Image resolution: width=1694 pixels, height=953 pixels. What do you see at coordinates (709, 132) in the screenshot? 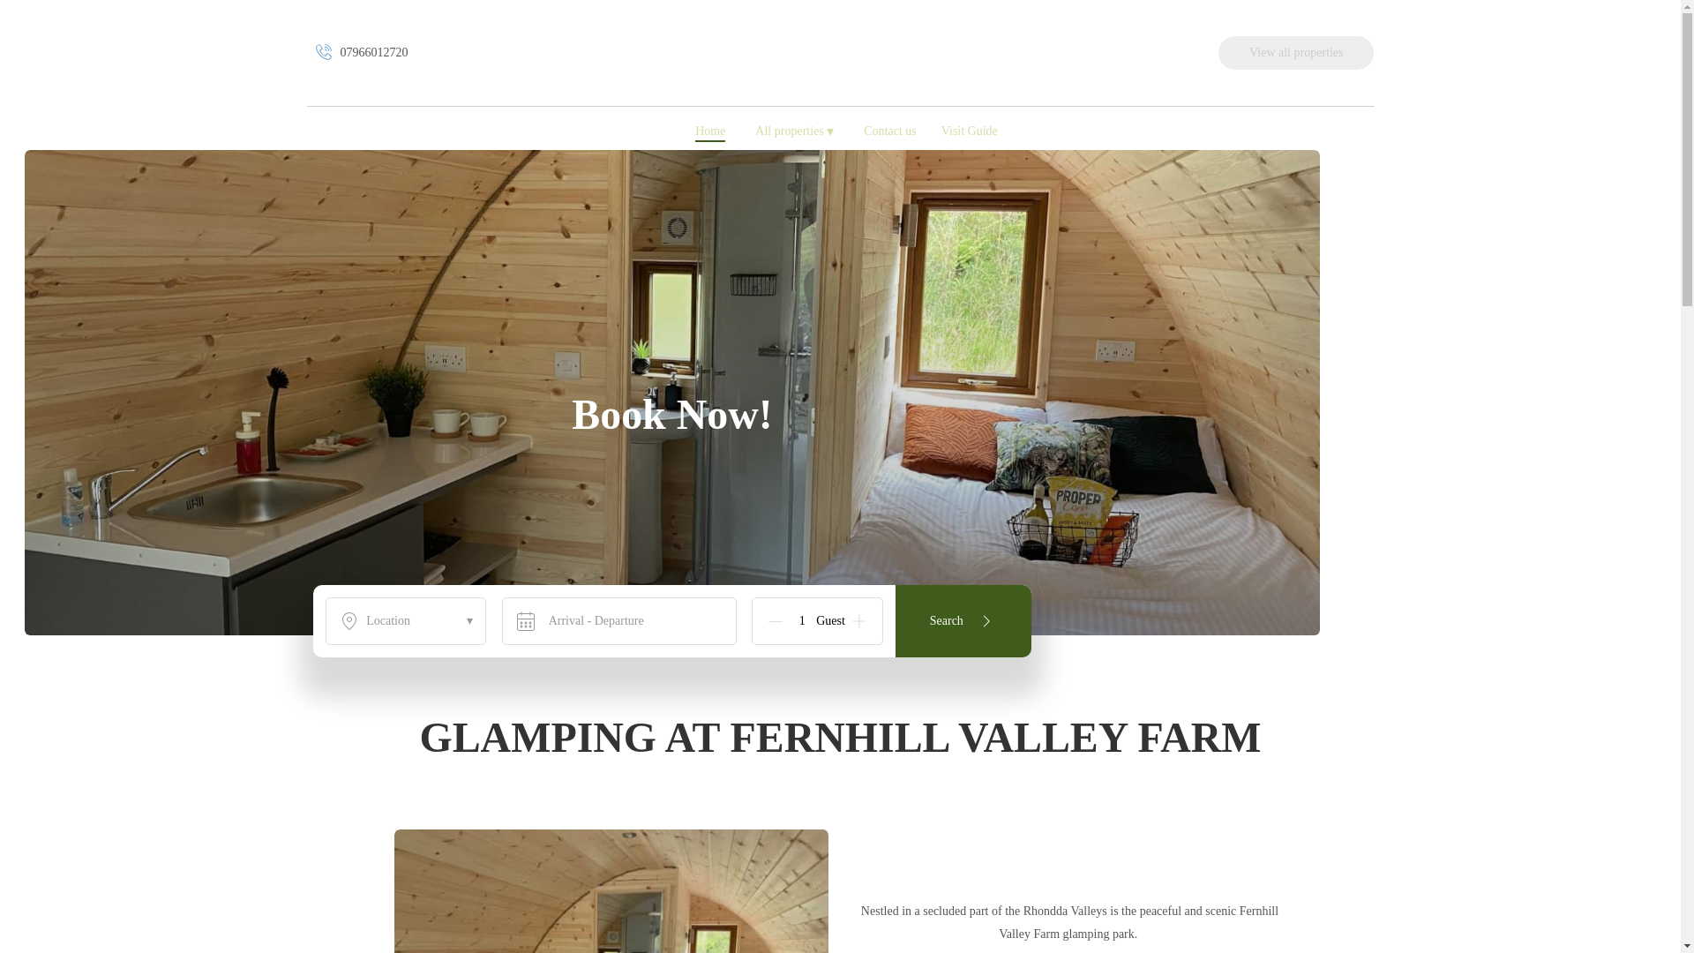
I see `Home` at bounding box center [709, 132].